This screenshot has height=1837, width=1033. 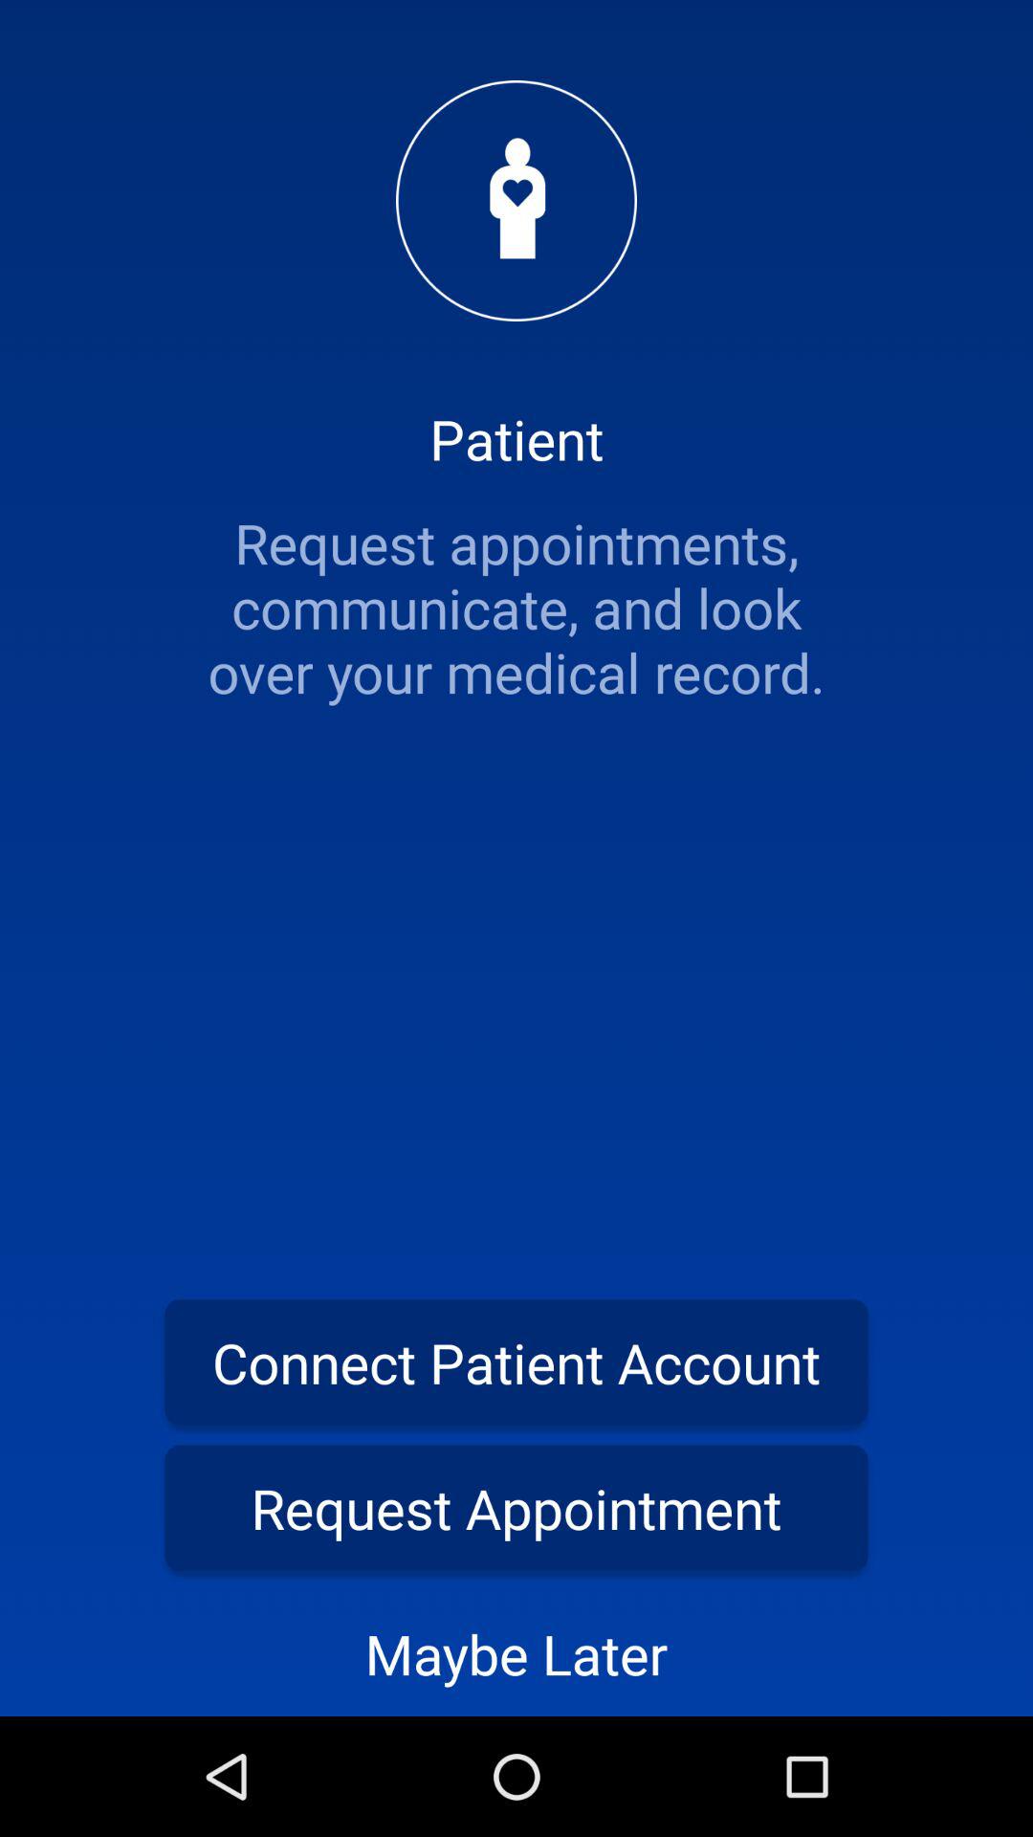 I want to click on open item below the connect patient account, so click(x=516, y=1508).